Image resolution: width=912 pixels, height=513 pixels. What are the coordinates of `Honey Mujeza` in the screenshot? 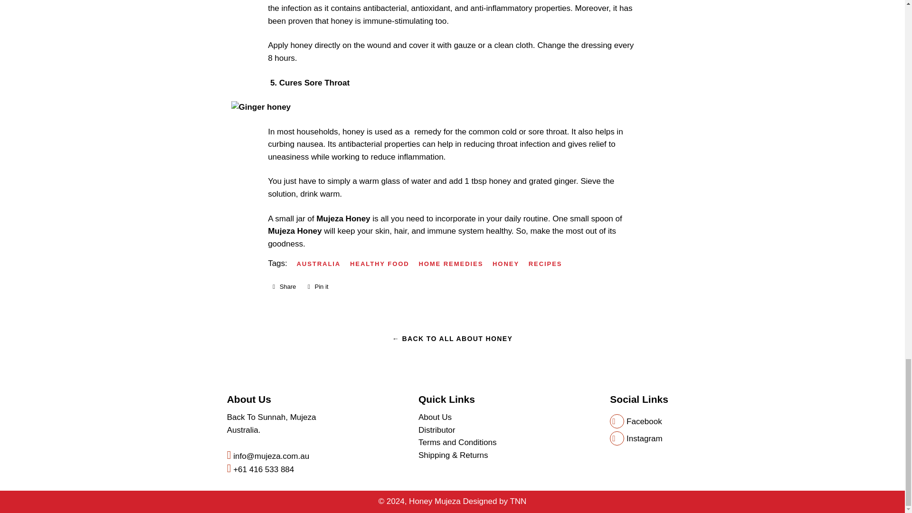 It's located at (434, 501).